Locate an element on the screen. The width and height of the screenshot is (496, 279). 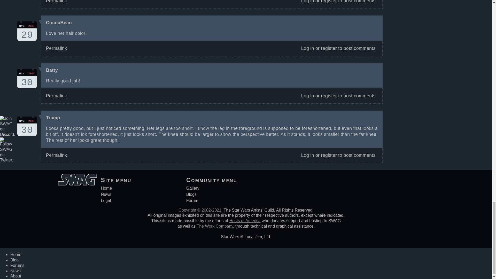
Permalink is located at coordinates (56, 2).